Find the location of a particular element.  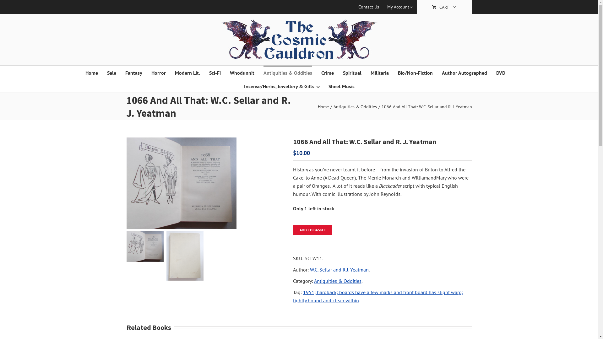

Author Autographed is located at coordinates (464, 72).